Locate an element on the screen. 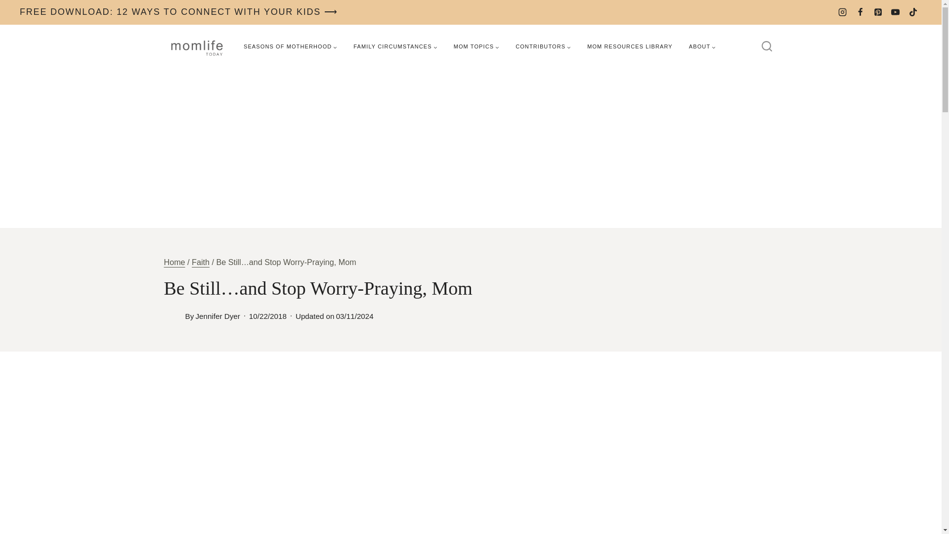  CONTRIBUTORS is located at coordinates (543, 46).